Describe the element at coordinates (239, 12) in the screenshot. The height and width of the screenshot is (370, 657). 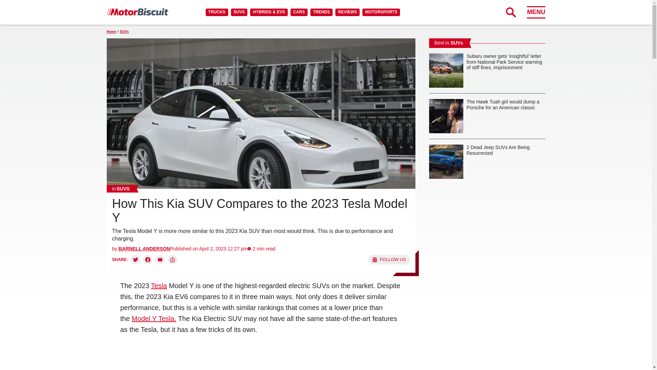
I see `SUVS` at that location.